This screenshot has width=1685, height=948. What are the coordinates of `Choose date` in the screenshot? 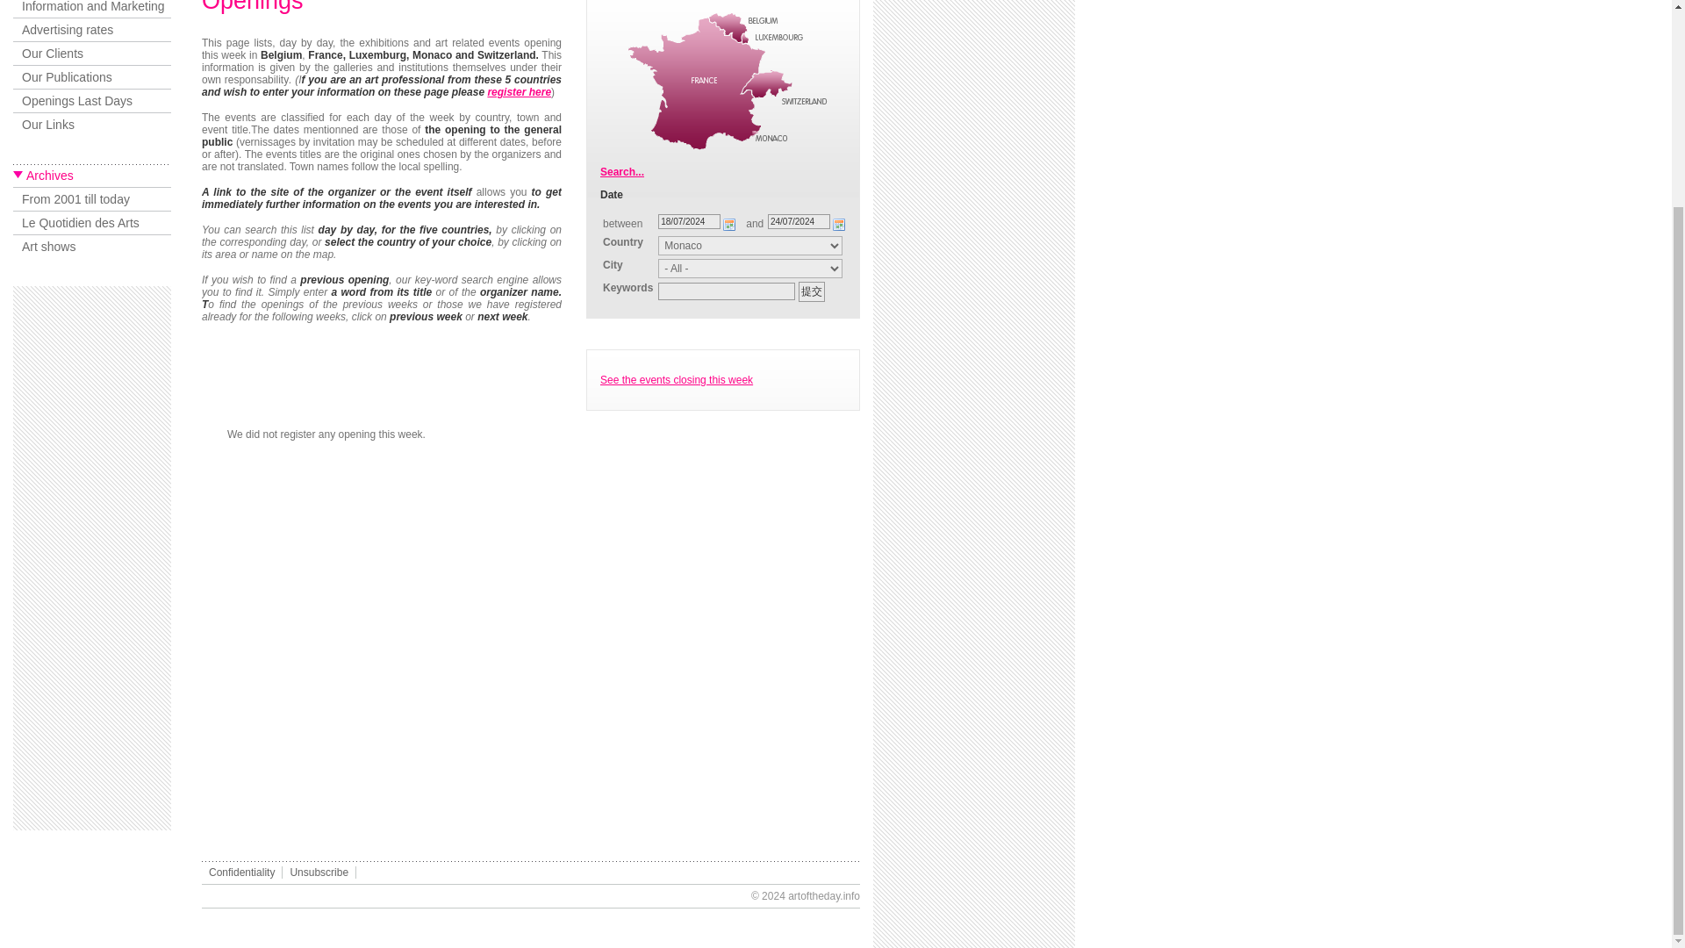 It's located at (730, 225).